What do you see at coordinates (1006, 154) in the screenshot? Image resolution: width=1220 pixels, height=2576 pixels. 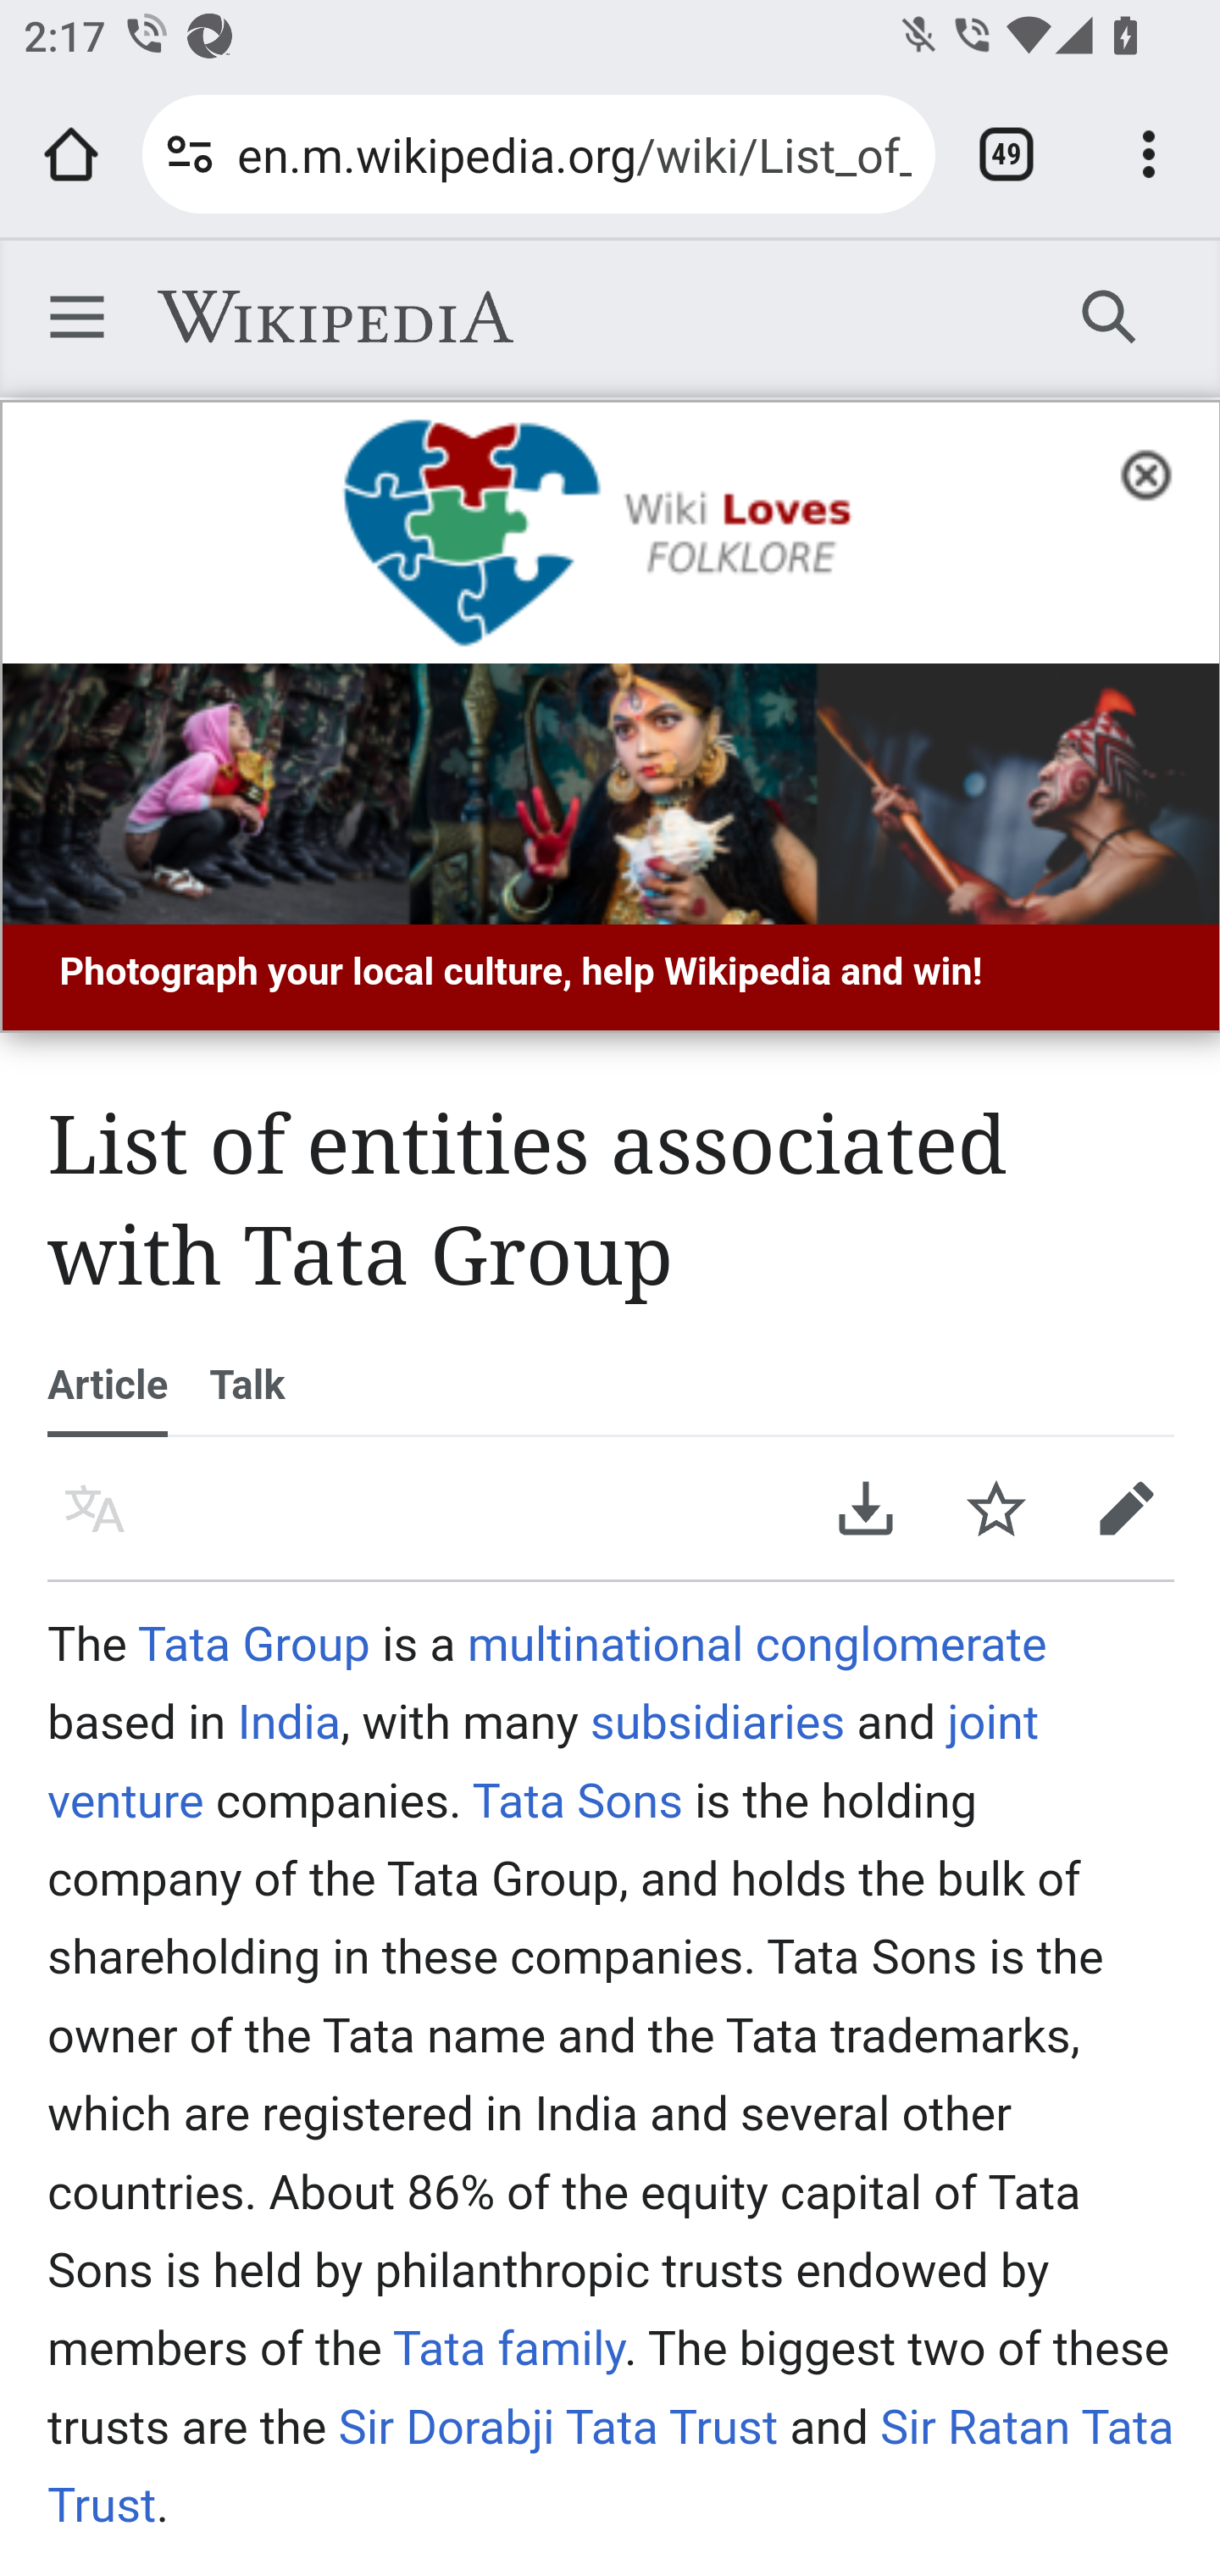 I see `Switch or close tabs` at bounding box center [1006, 154].